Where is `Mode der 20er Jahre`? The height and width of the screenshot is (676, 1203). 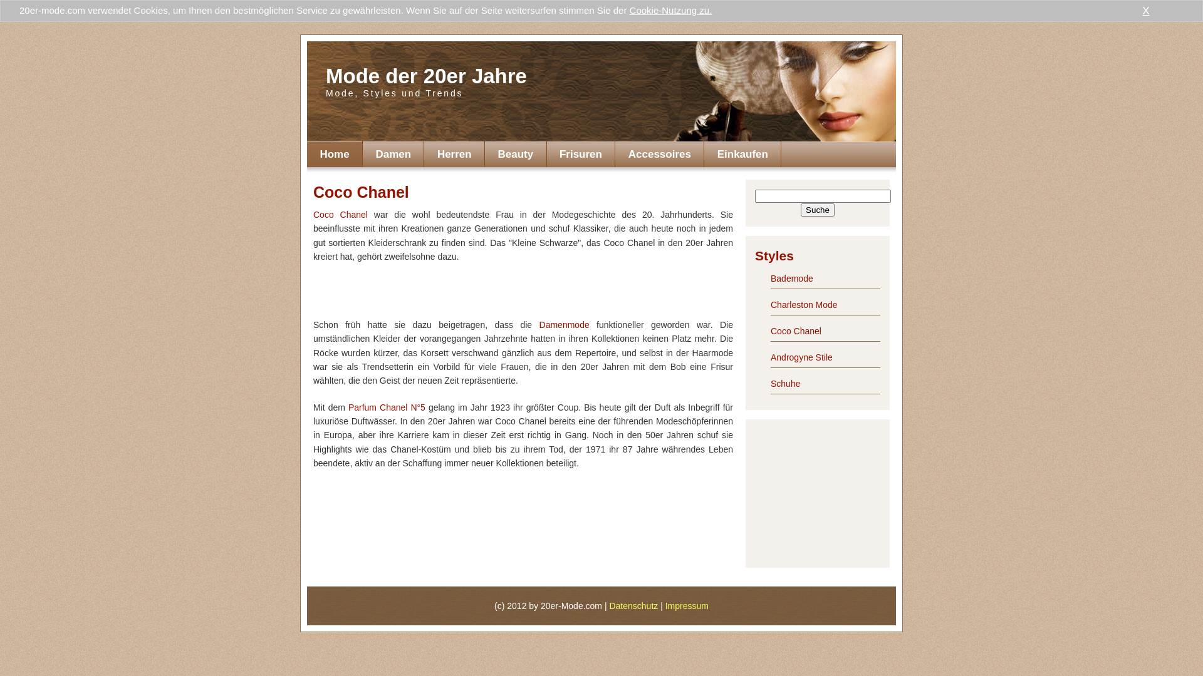
Mode der 20er Jahre is located at coordinates (426, 76).